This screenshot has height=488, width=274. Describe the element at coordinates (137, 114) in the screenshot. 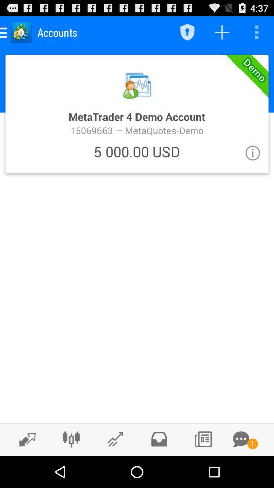

I see `open the metatrade screen` at that location.